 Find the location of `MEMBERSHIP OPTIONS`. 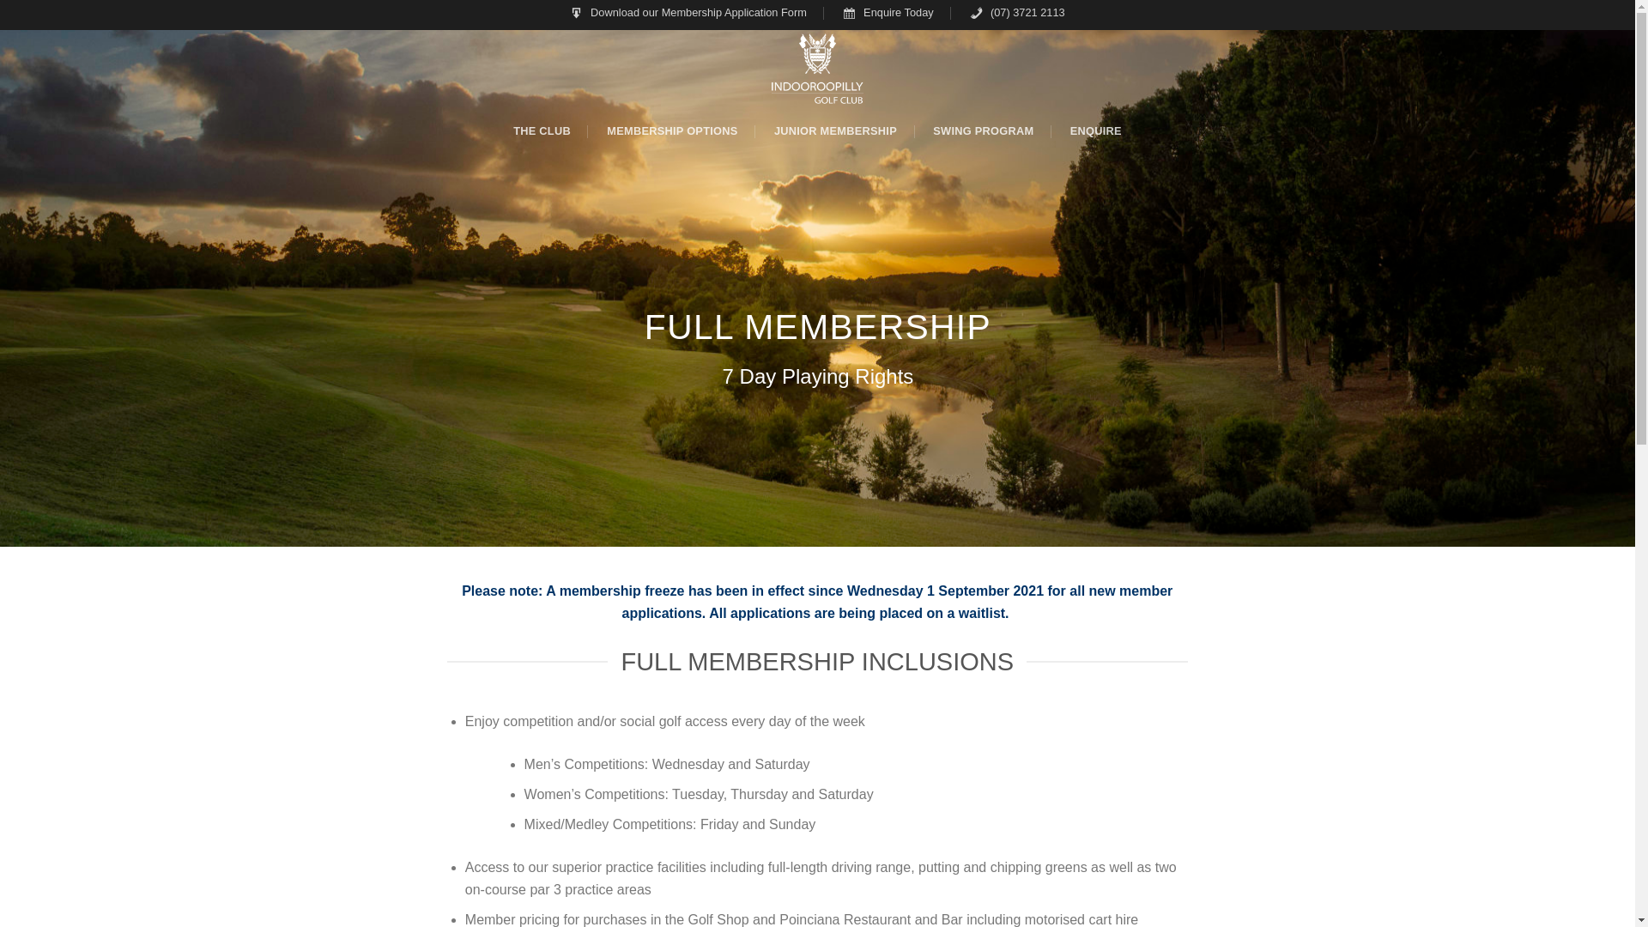

MEMBERSHIP OPTIONS is located at coordinates (672, 131).